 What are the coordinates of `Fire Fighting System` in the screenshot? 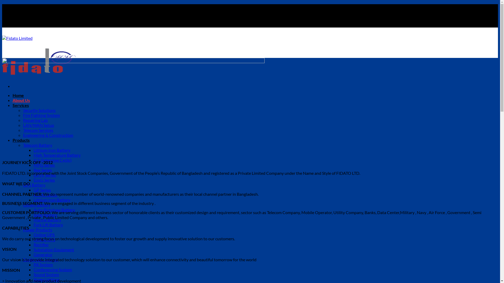 It's located at (41, 115).